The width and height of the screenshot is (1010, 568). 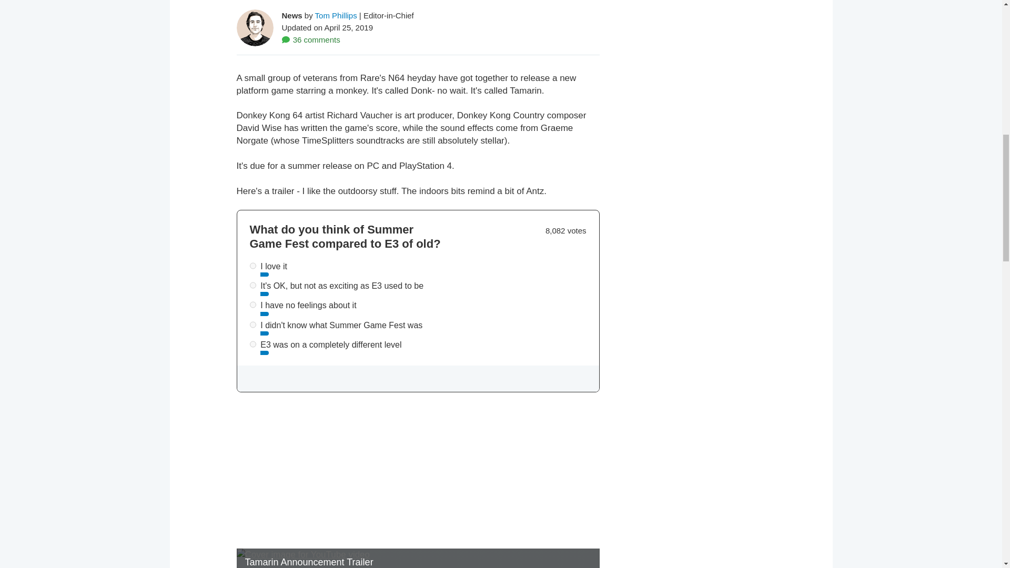 What do you see at coordinates (418, 559) in the screenshot?
I see `Tamarin Announcement Trailer` at bounding box center [418, 559].